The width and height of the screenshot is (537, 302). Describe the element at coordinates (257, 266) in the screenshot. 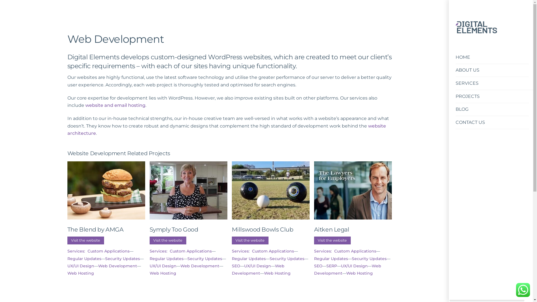

I see `UX/UI Design` at that location.